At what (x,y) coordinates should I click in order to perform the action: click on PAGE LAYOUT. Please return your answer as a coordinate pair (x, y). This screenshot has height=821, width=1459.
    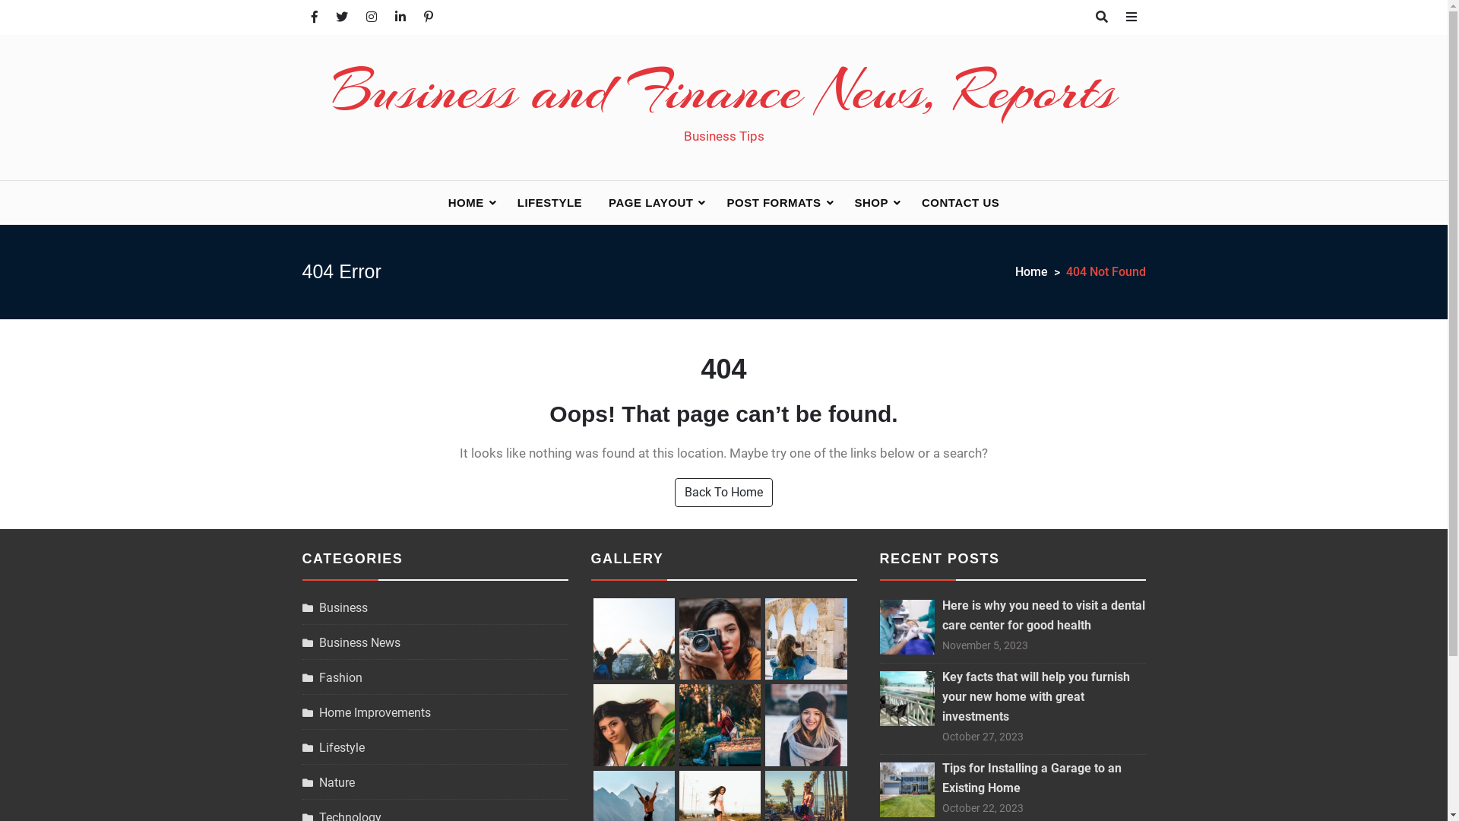
    Looking at the image, I should click on (654, 202).